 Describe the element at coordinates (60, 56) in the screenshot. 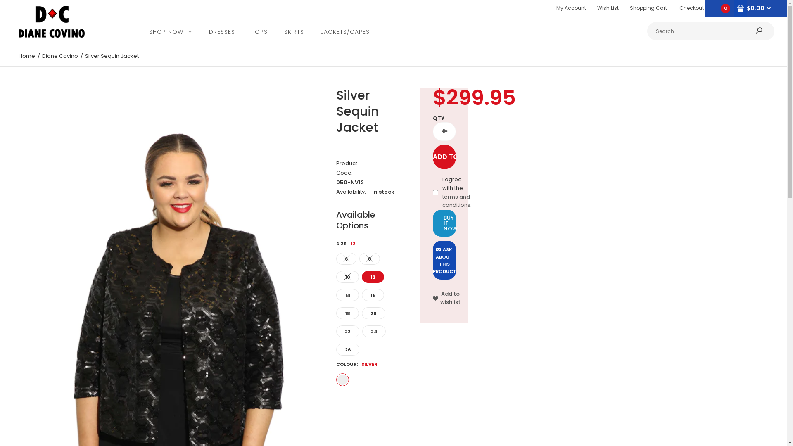

I see `Diane Covino` at that location.